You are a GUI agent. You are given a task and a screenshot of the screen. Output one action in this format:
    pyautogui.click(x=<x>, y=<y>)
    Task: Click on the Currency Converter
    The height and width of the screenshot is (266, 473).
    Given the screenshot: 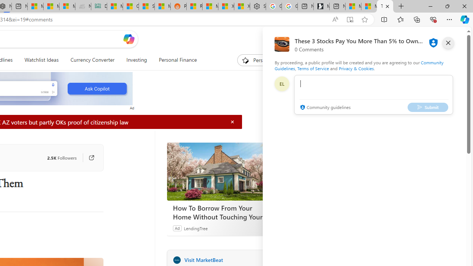 What is the action you would take?
    pyautogui.click(x=92, y=60)
    